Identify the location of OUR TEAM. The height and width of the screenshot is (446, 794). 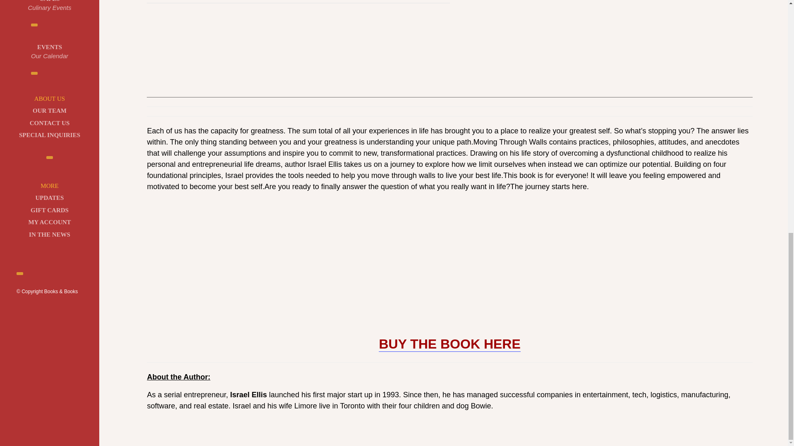
(50, 52).